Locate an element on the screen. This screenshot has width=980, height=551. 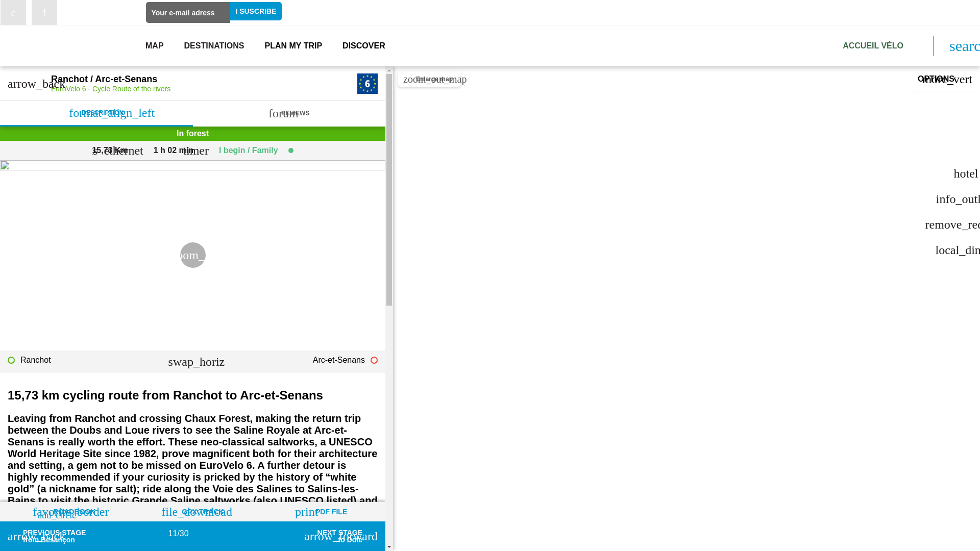
MAP is located at coordinates (154, 46).